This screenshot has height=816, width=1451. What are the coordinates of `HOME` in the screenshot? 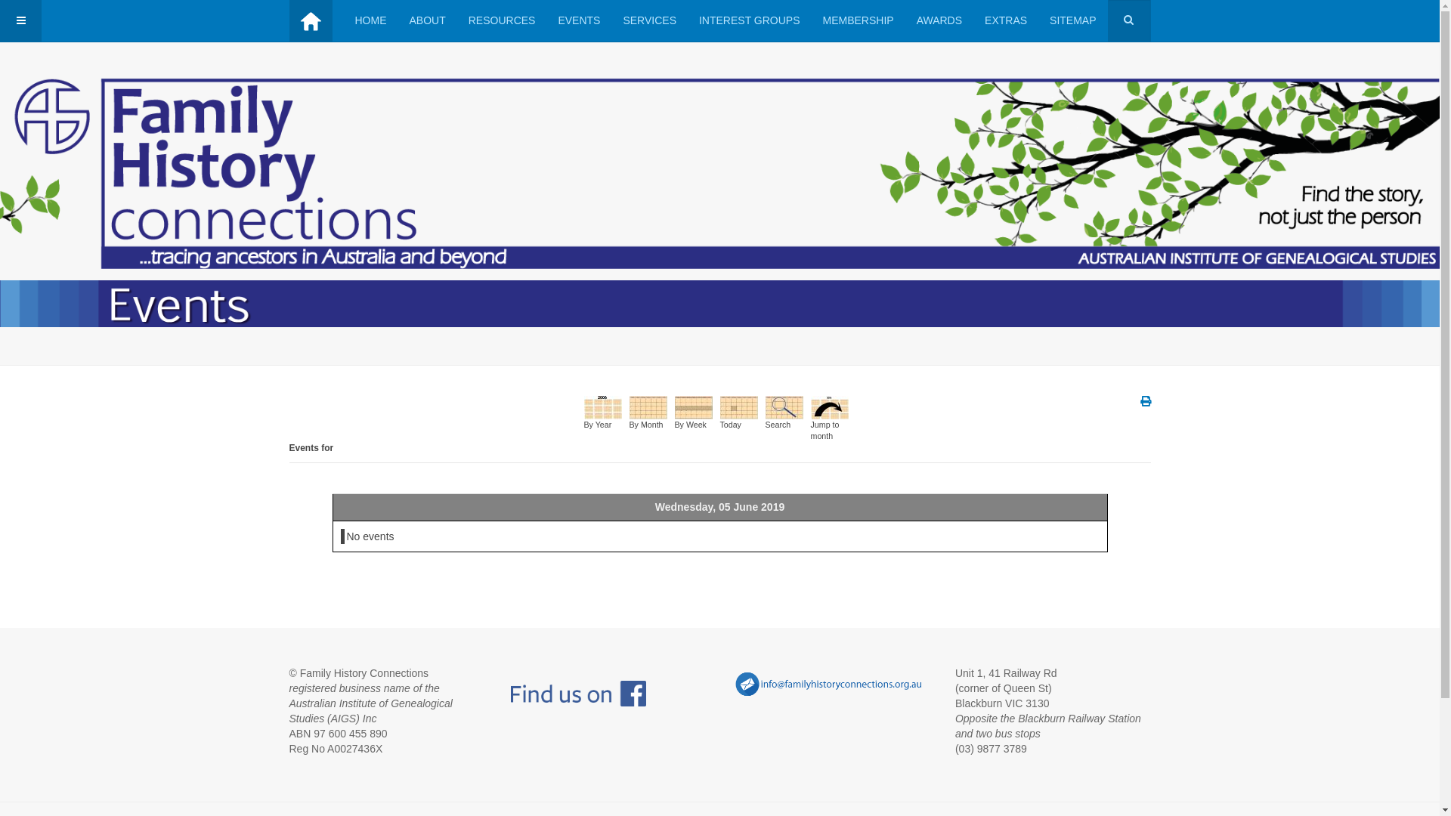 It's located at (371, 21).